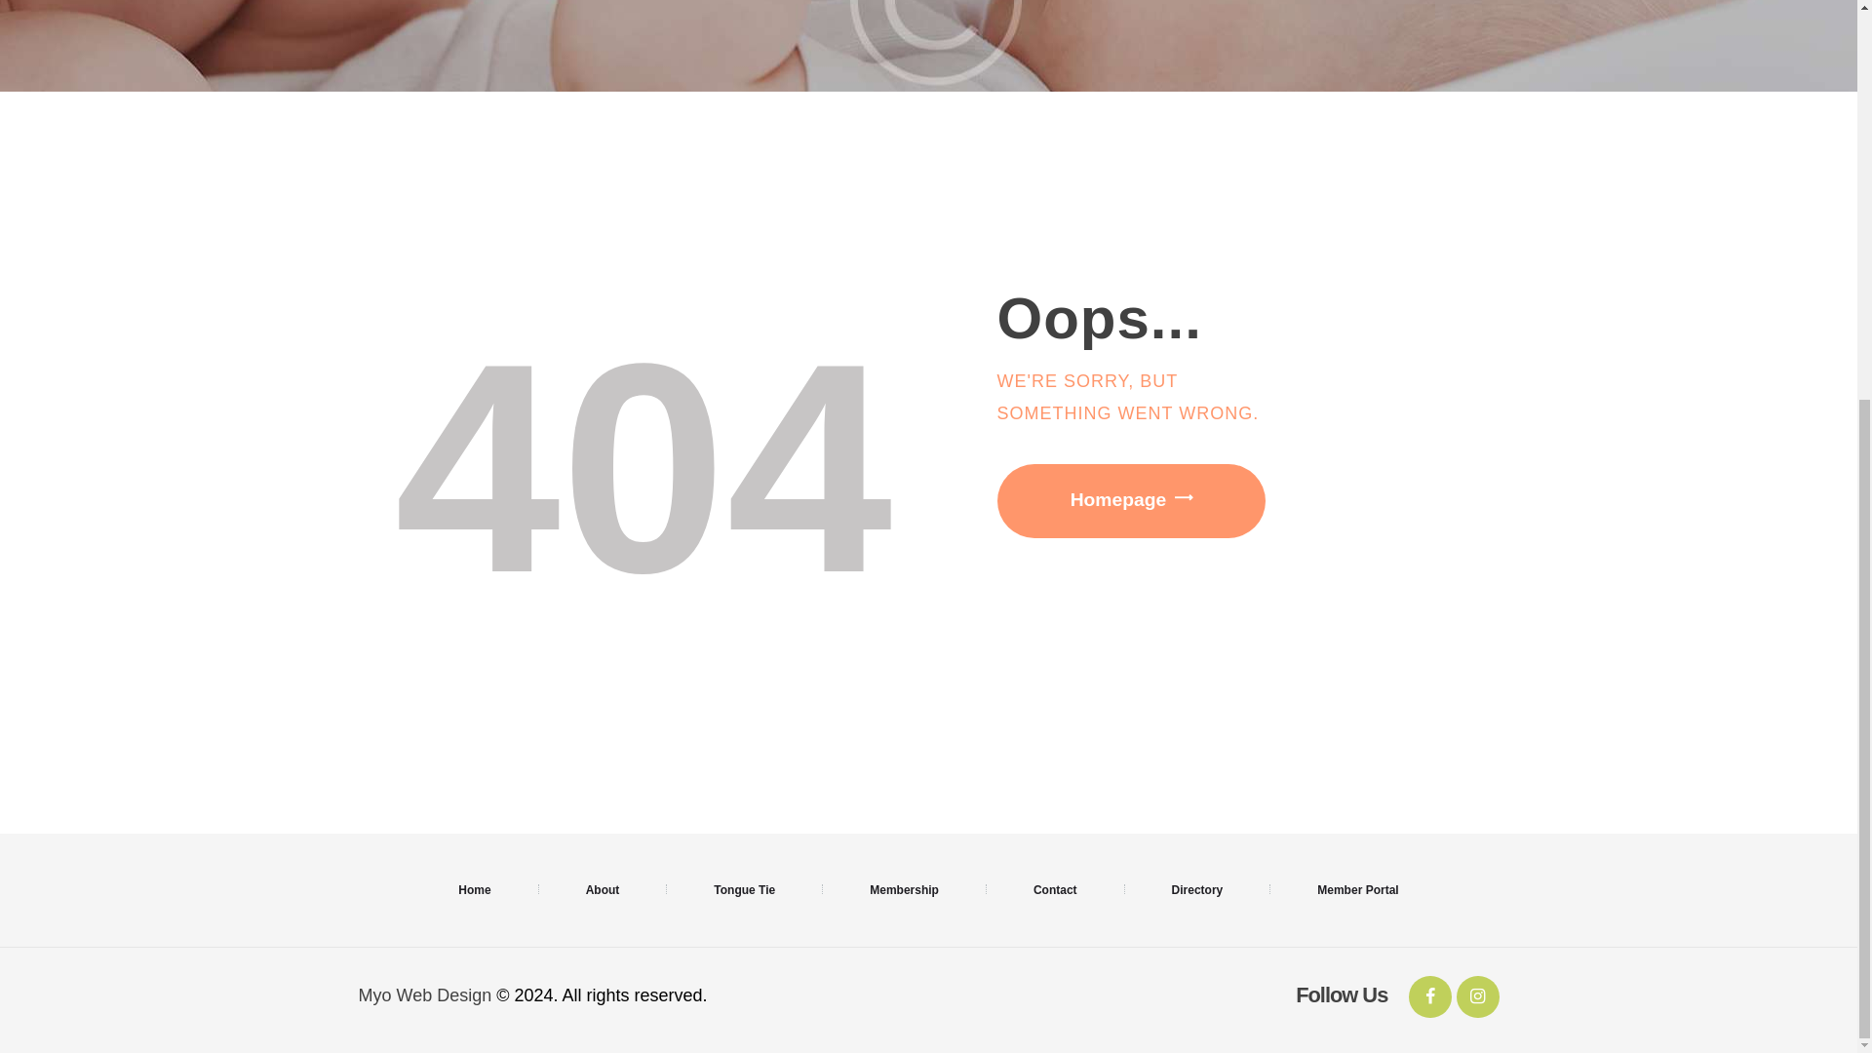  I want to click on Home, so click(474, 890).